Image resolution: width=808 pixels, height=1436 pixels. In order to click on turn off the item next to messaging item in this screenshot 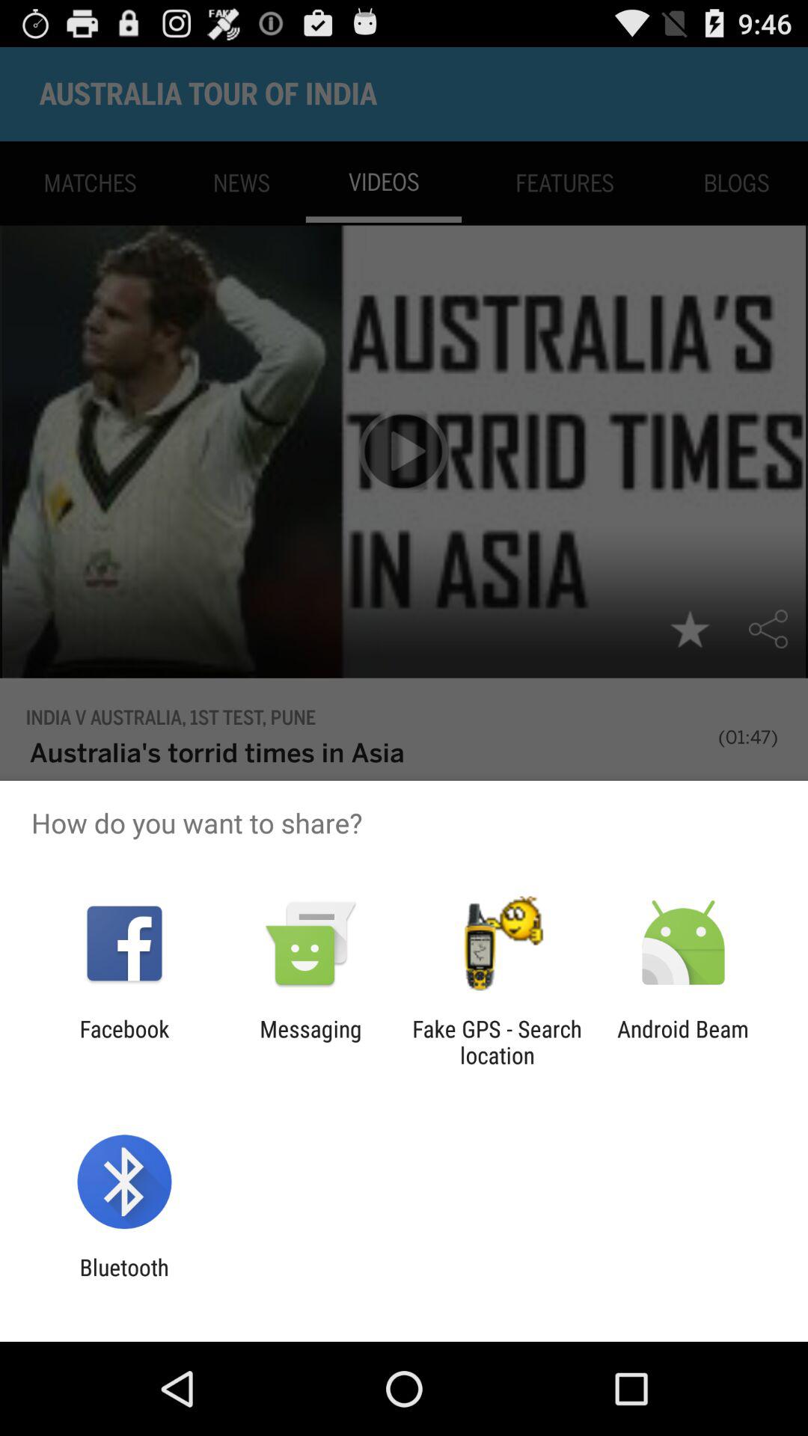, I will do `click(124, 1042)`.